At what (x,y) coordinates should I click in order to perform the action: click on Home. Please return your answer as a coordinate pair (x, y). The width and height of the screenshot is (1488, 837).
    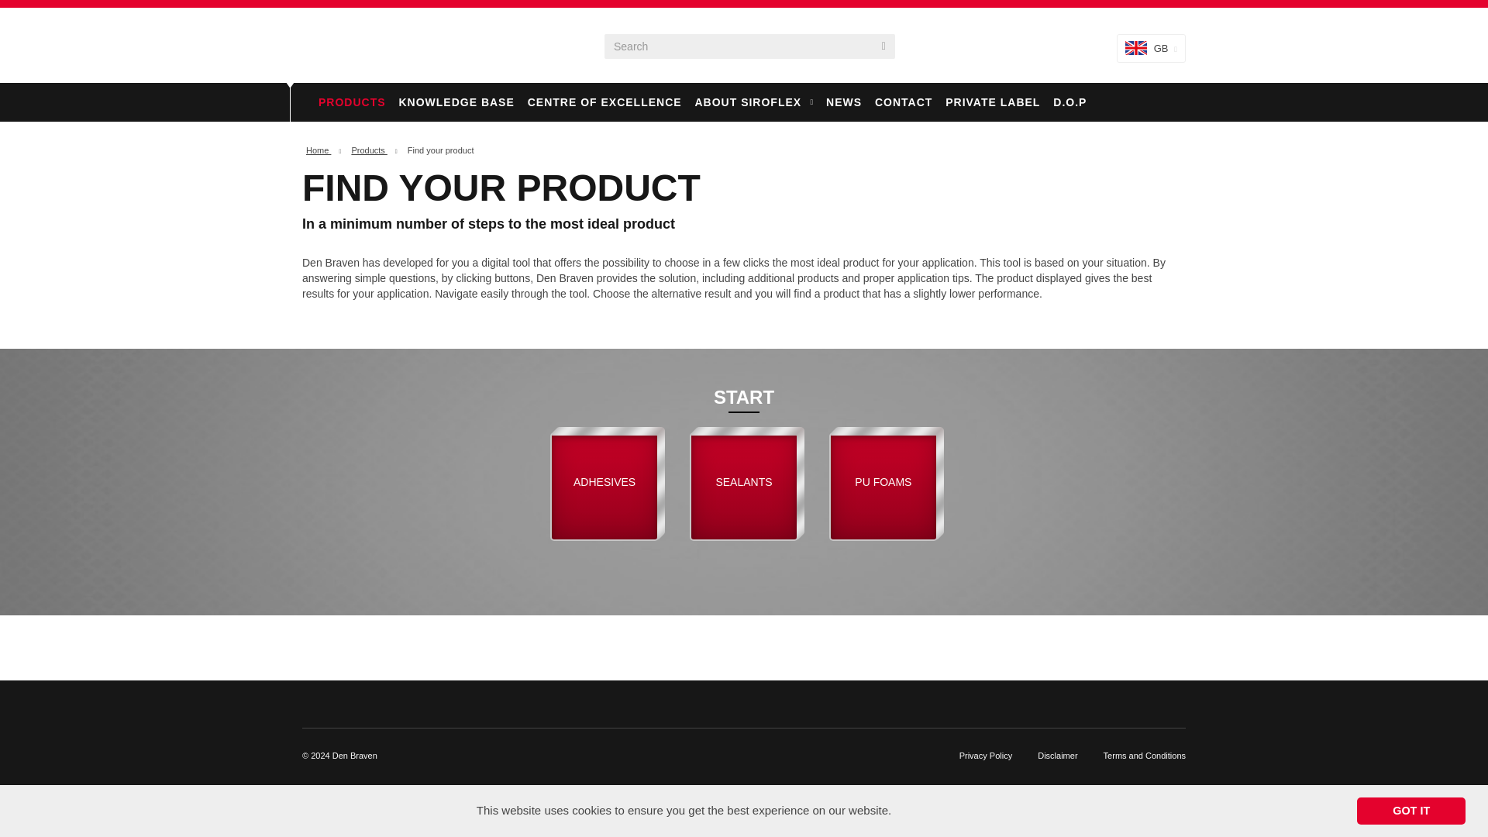
    Looking at the image, I should click on (318, 150).